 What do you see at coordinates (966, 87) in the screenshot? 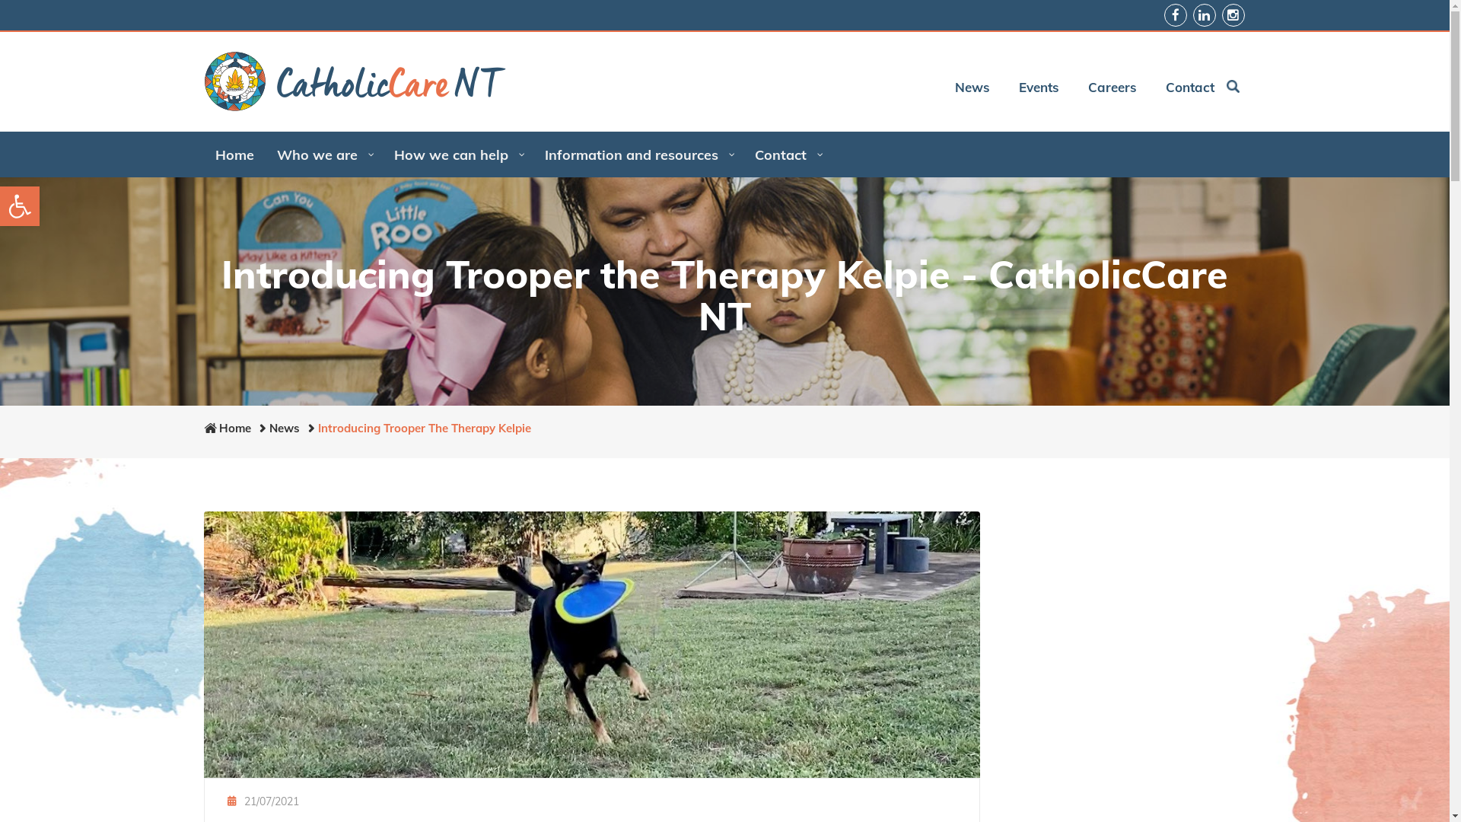
I see `News` at bounding box center [966, 87].